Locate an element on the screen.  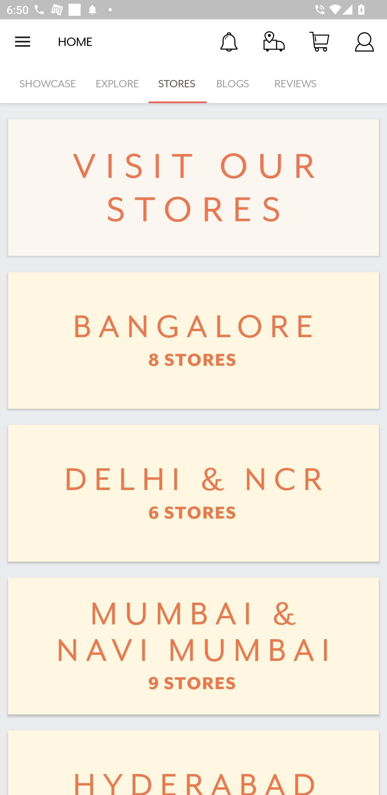
EXPLORE is located at coordinates (117, 84).